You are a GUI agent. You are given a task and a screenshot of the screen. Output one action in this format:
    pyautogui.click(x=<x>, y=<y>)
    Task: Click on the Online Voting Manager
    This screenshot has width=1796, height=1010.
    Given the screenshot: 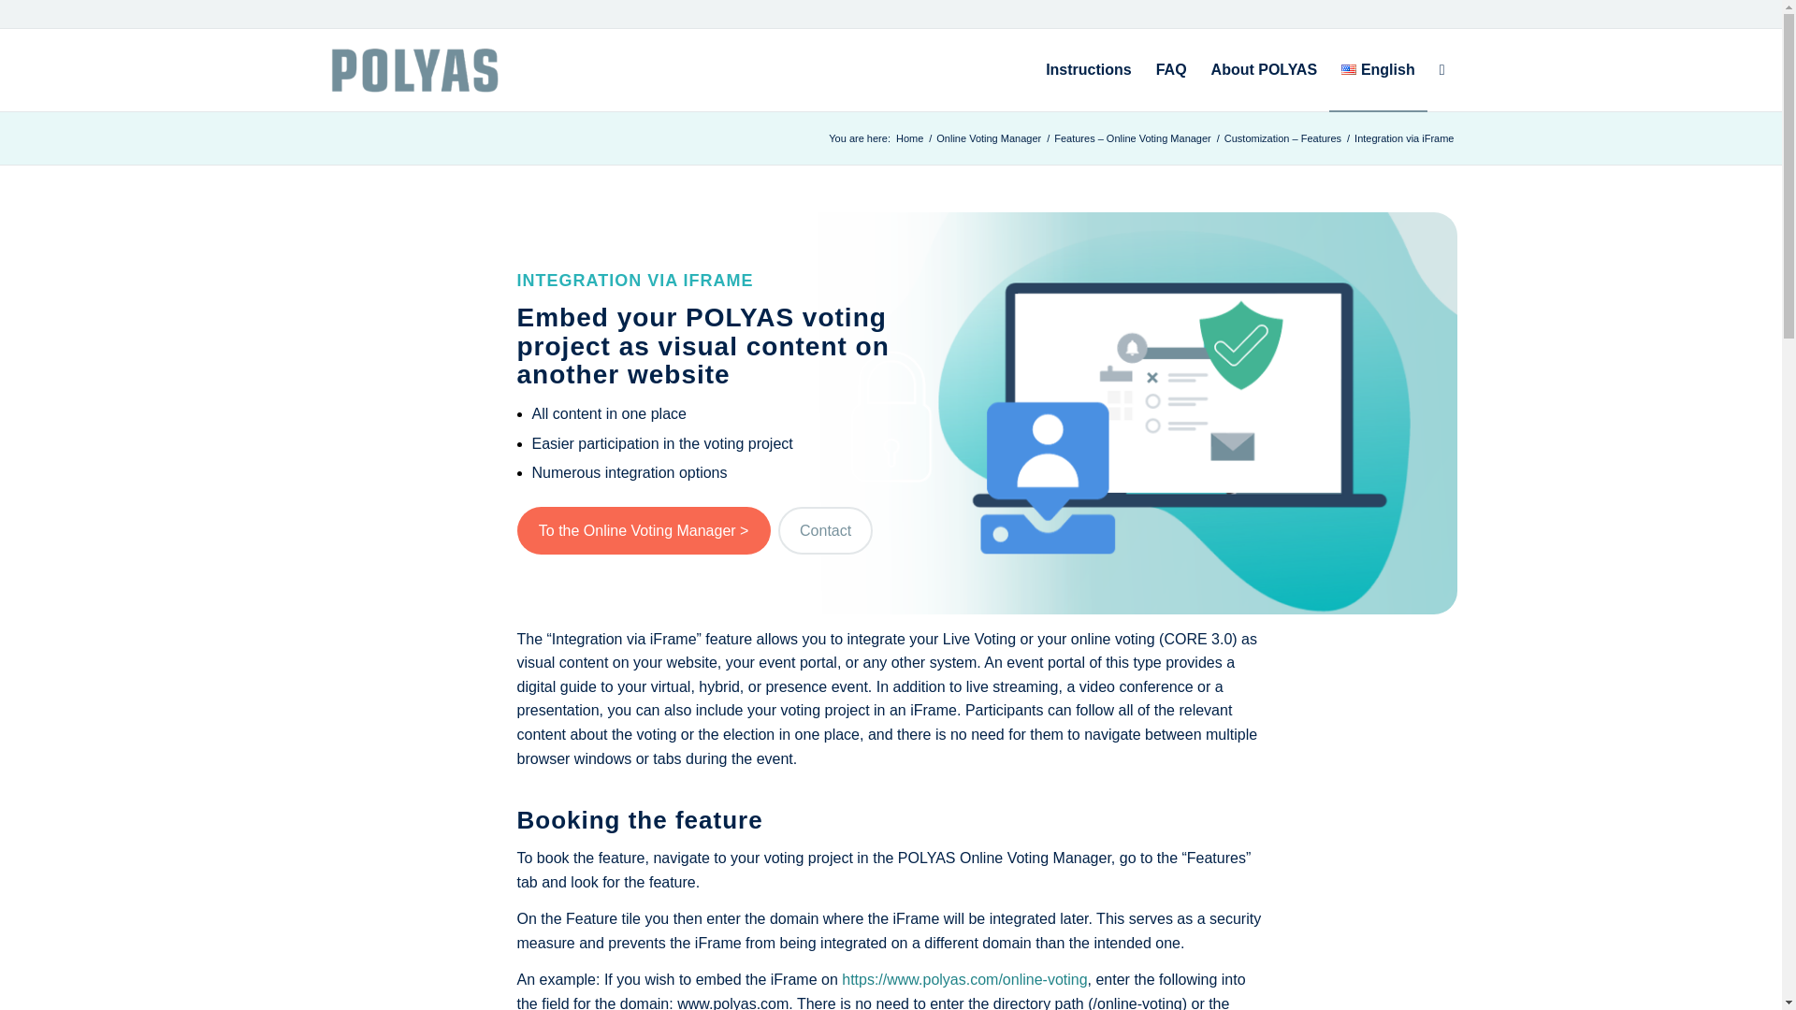 What is the action you would take?
    pyautogui.click(x=988, y=138)
    